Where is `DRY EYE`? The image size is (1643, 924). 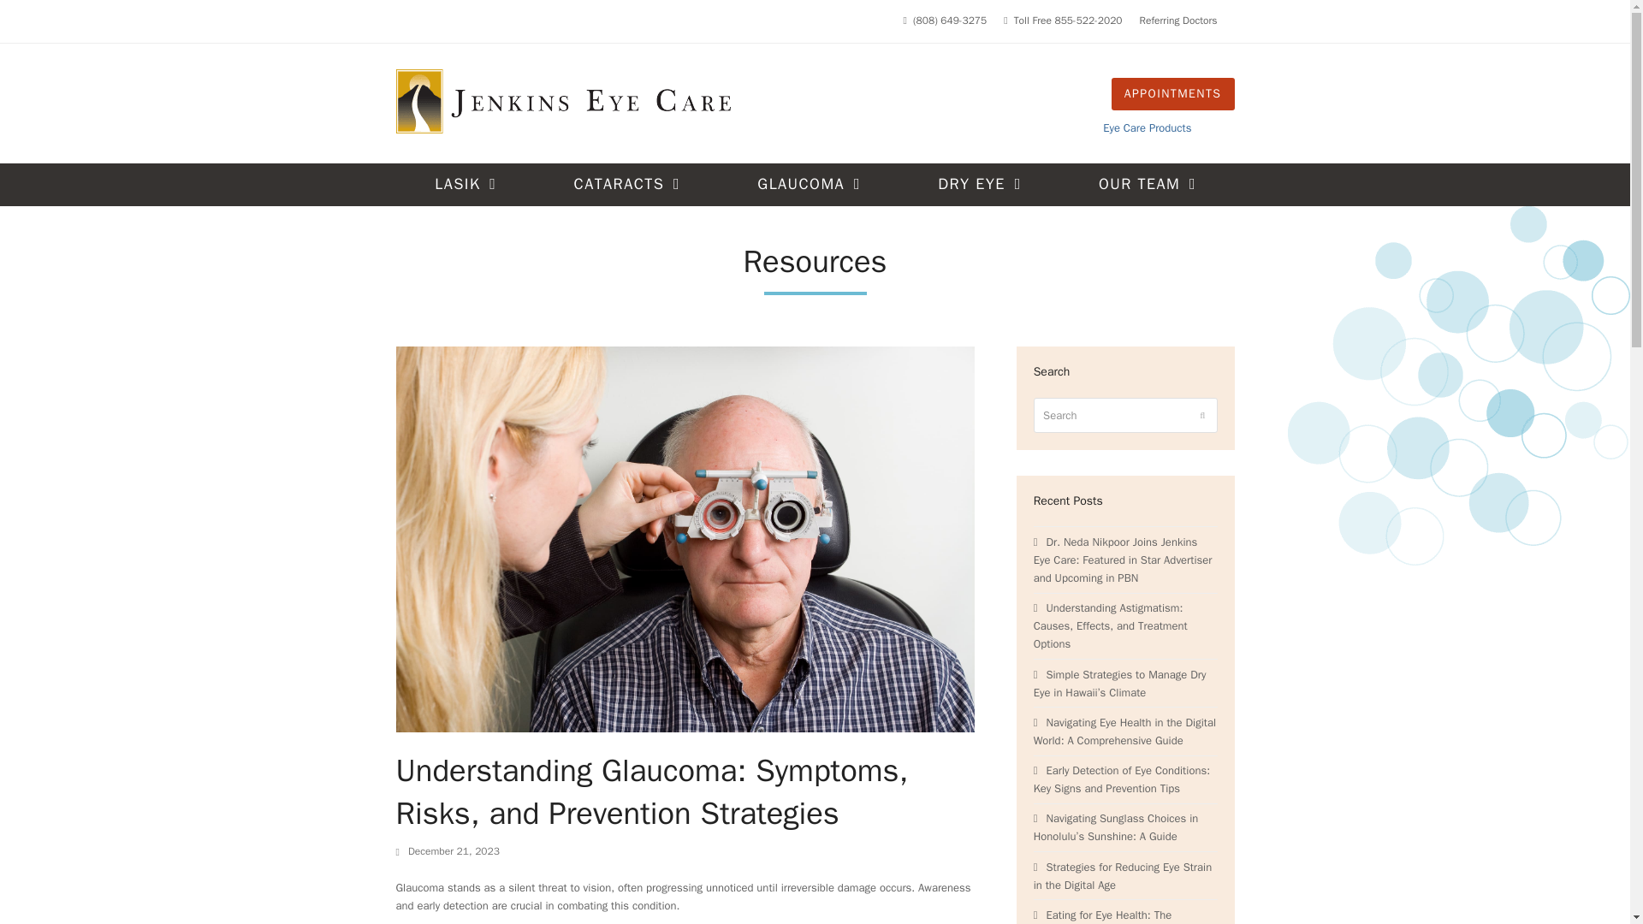
DRY EYE is located at coordinates (979, 185).